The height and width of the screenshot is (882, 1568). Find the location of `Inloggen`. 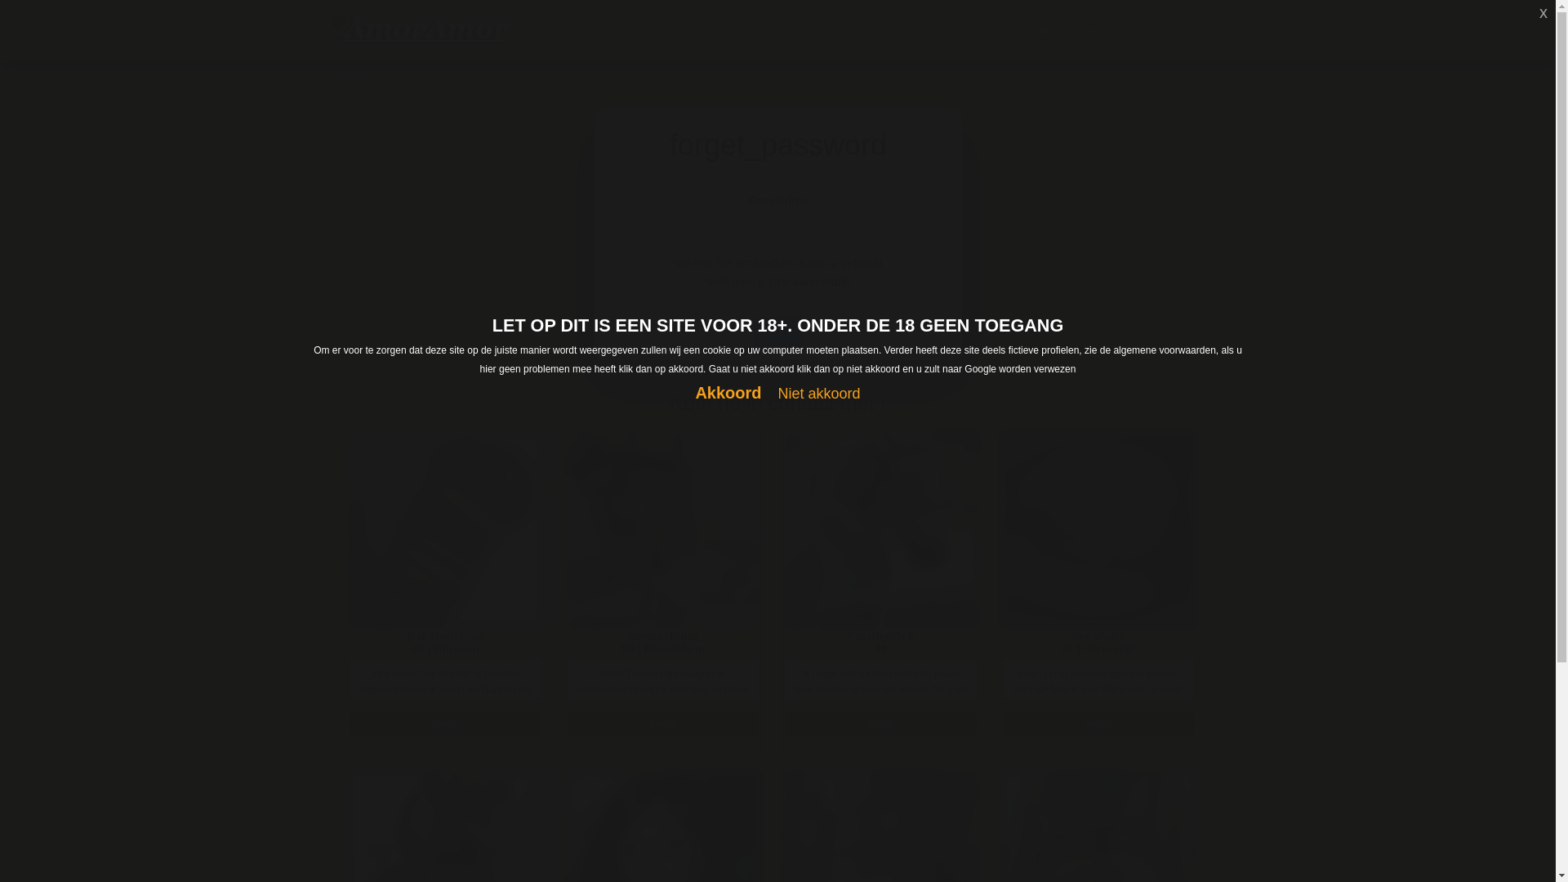

Inloggen is located at coordinates (1085, 31).